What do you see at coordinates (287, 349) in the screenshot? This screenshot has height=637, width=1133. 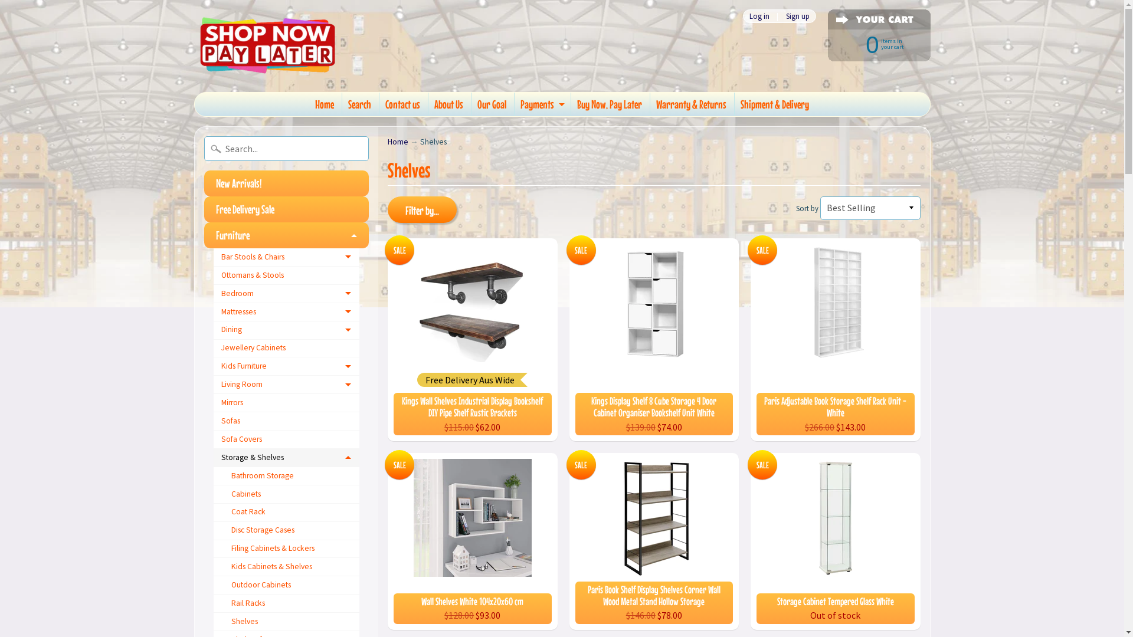 I see `Jewellery Cabinets` at bounding box center [287, 349].